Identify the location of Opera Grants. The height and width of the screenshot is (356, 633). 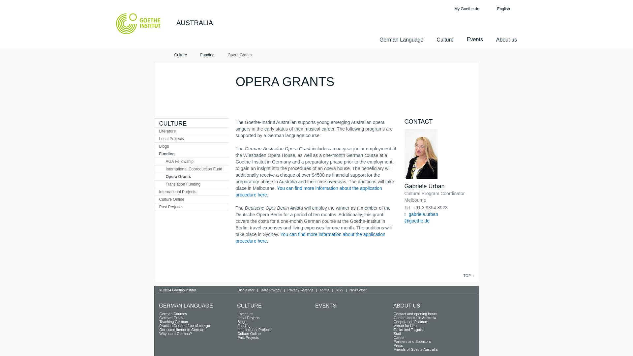
(240, 55).